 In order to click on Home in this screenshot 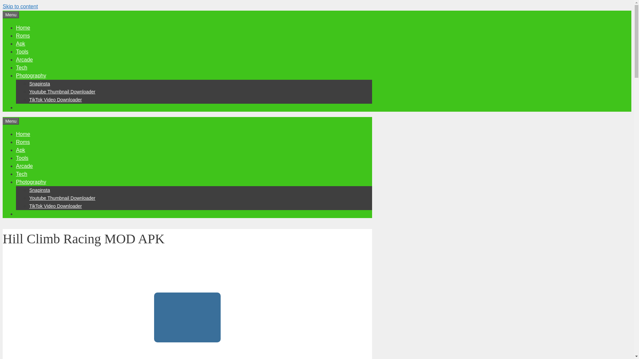, I will do `click(23, 27)`.